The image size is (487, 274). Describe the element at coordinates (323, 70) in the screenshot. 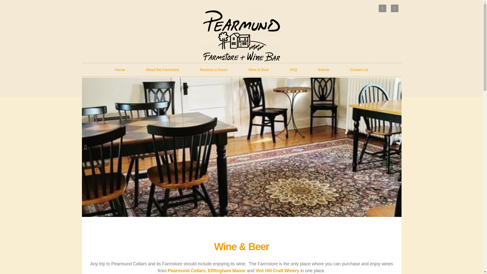

I see `Events` at that location.